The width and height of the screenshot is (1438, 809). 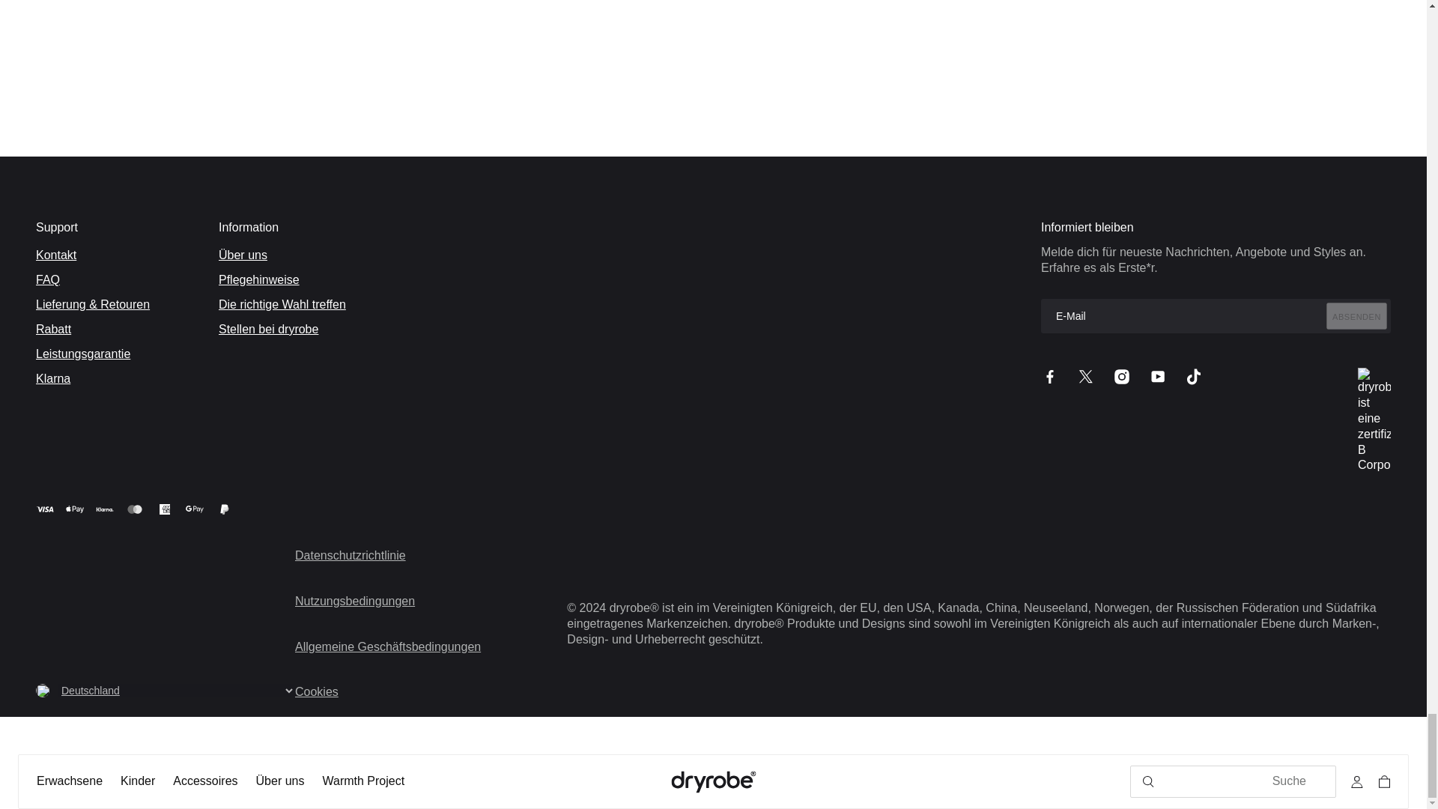 I want to click on Warmth Project, so click(x=362, y=781).